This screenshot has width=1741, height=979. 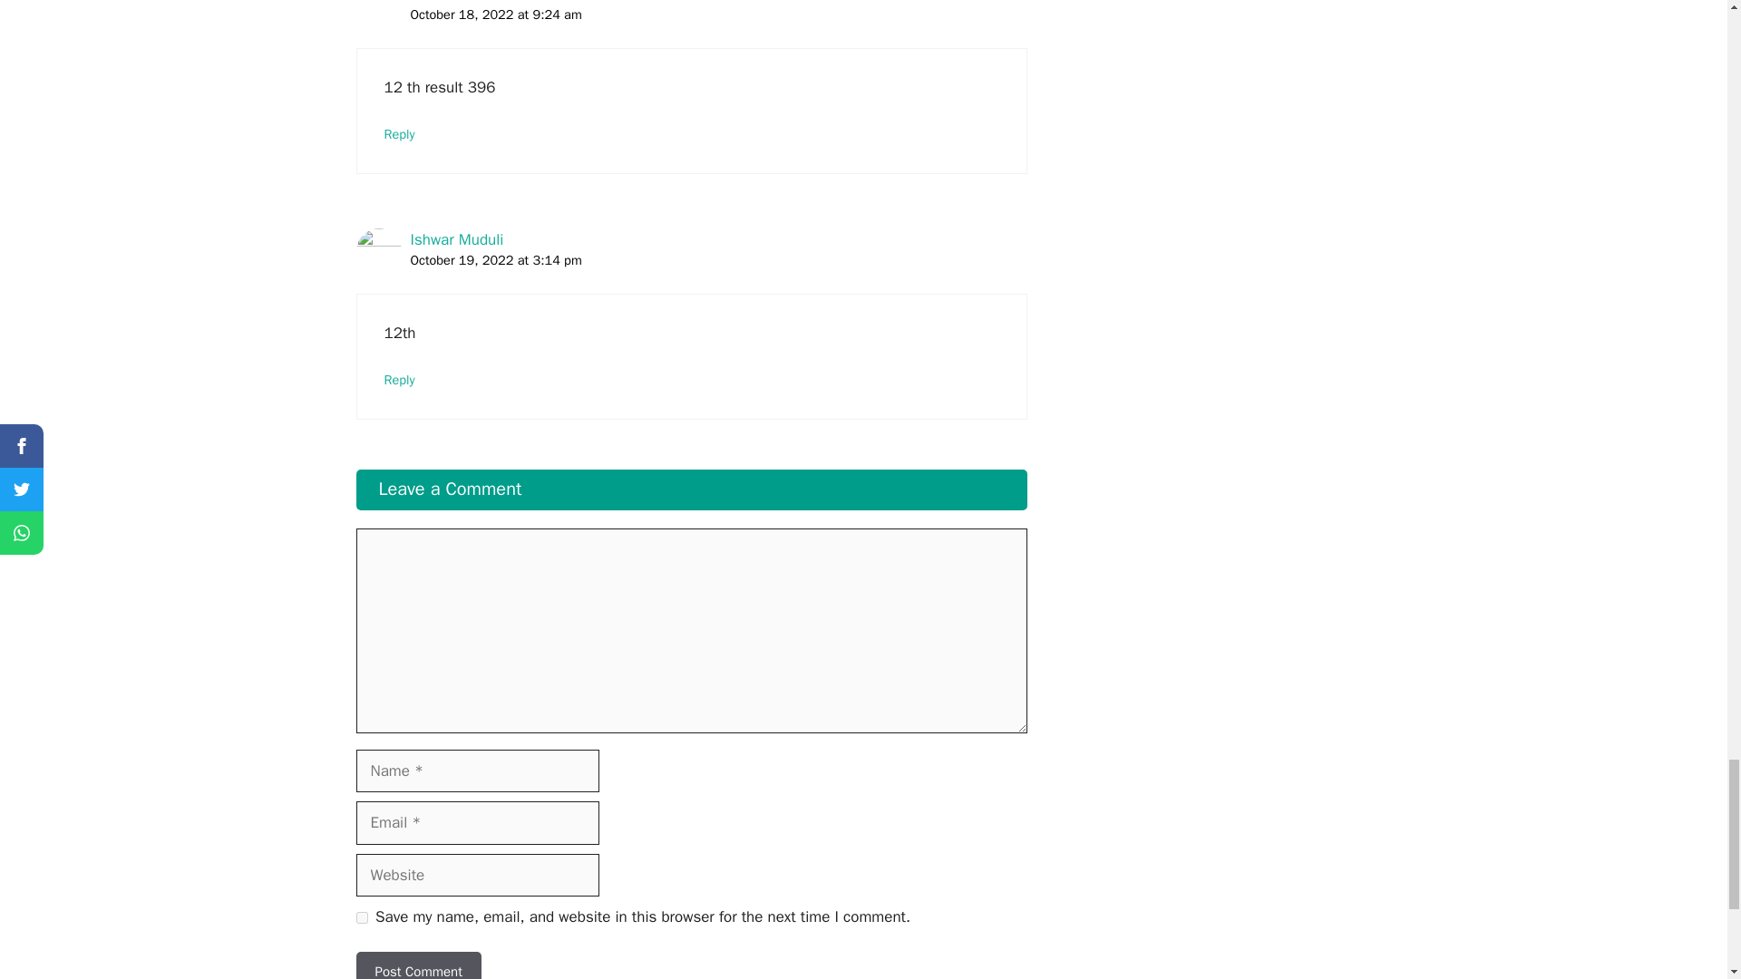 I want to click on yes, so click(x=361, y=917).